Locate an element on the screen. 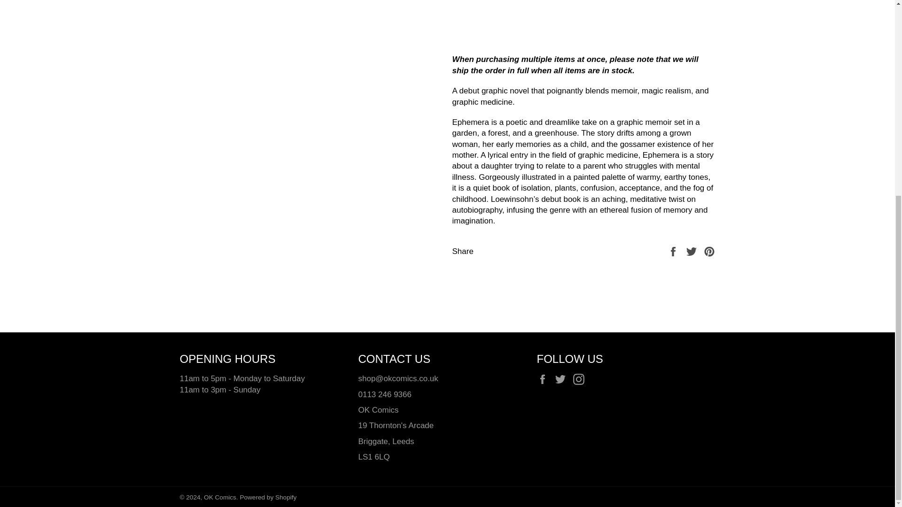  OK Comics on Twitter is located at coordinates (563, 378).